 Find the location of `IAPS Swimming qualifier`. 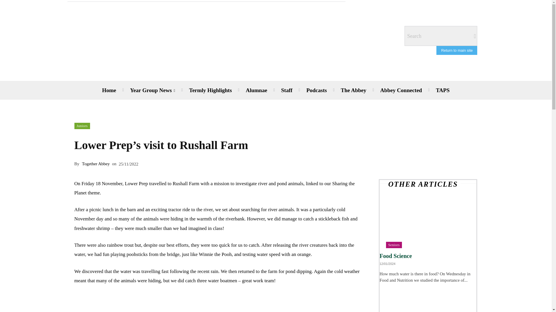

IAPS Swimming qualifier is located at coordinates (428, 298).